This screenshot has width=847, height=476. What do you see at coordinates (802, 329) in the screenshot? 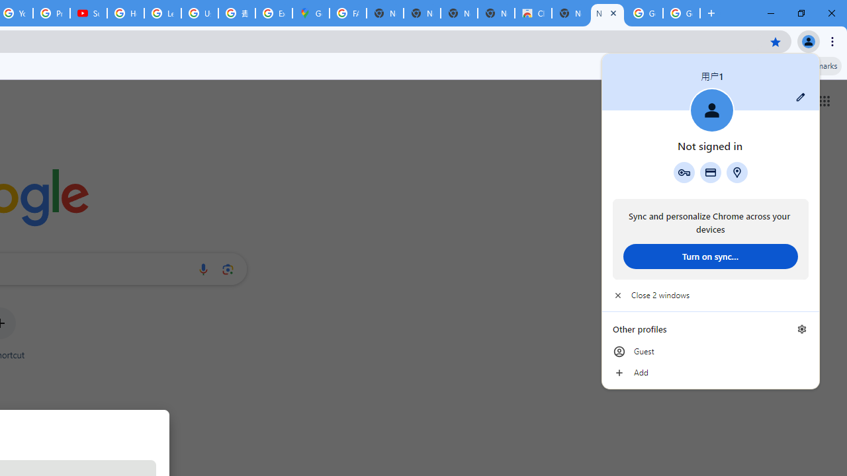
I see `Manage profiles` at bounding box center [802, 329].